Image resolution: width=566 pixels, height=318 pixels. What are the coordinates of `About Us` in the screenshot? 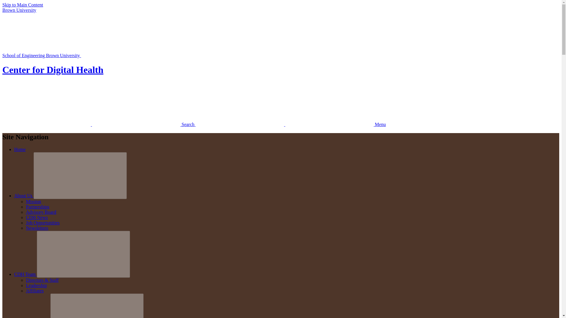 It's located at (24, 196).